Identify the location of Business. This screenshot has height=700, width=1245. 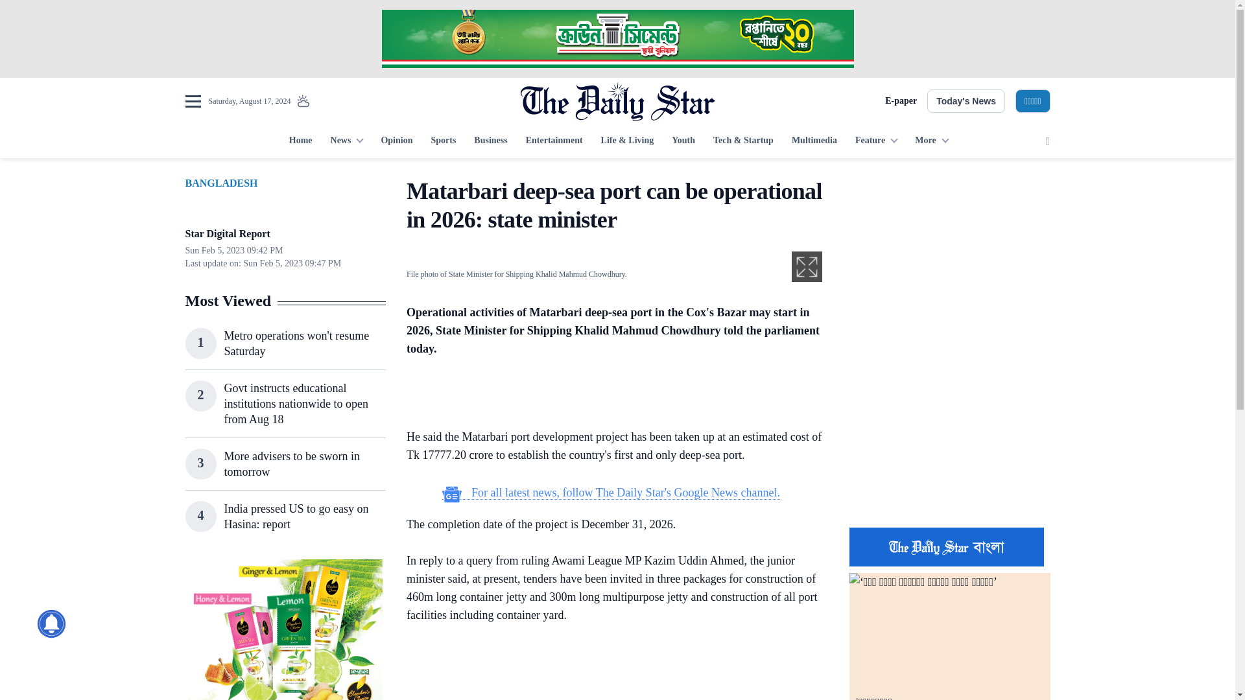
(490, 141).